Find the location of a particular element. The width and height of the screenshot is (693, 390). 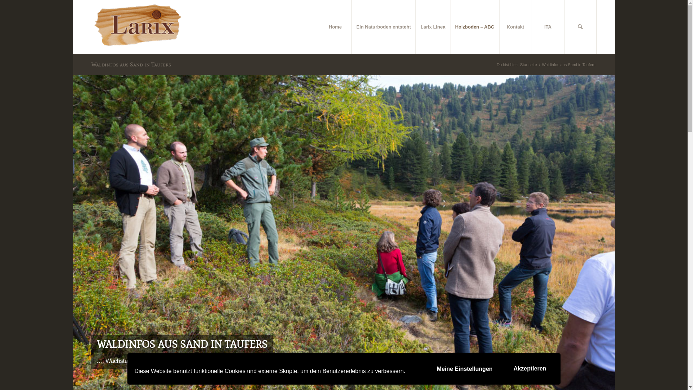

Kontakt is located at coordinates (515, 27).